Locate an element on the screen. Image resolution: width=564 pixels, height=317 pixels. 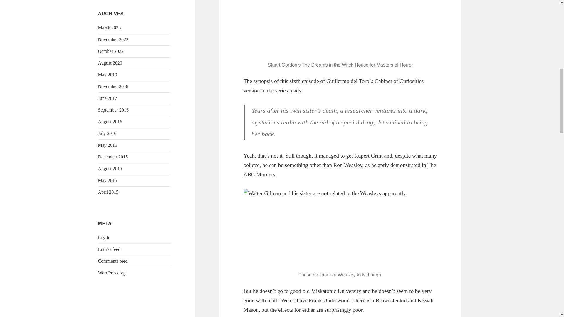
December 2015 is located at coordinates (113, 157).